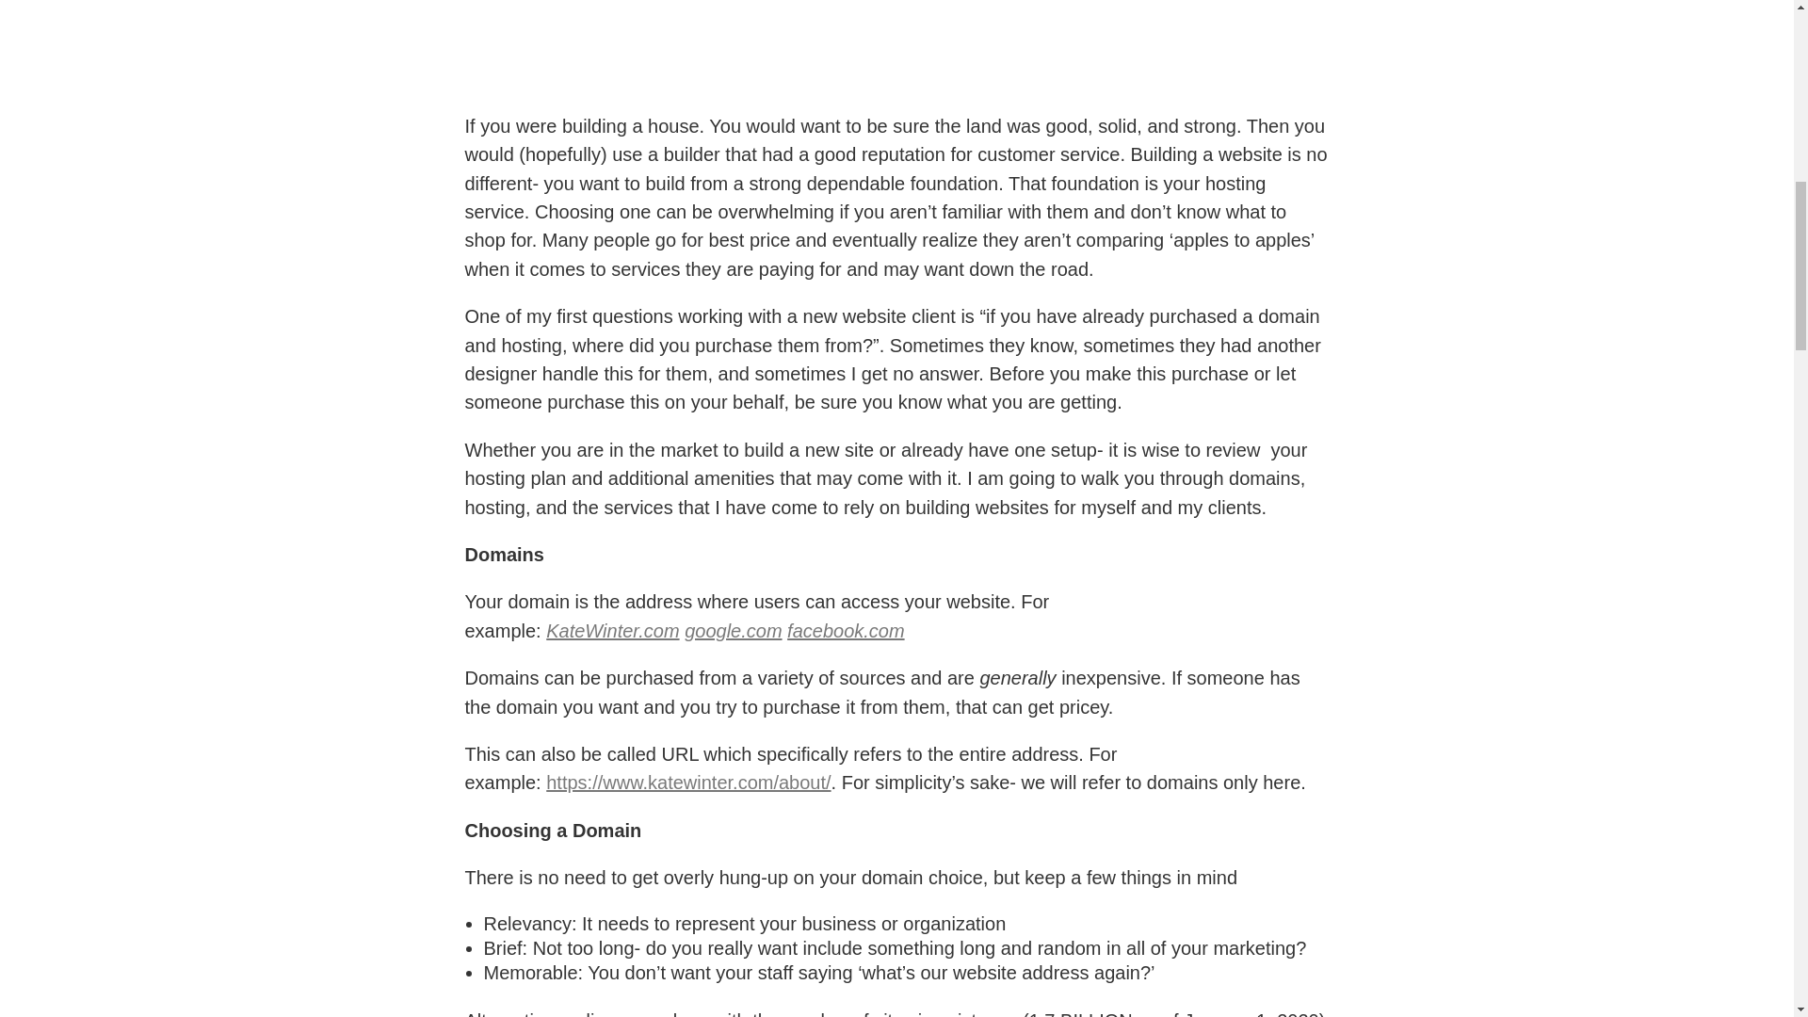 The height and width of the screenshot is (1017, 1808). I want to click on facebook.com, so click(846, 631).